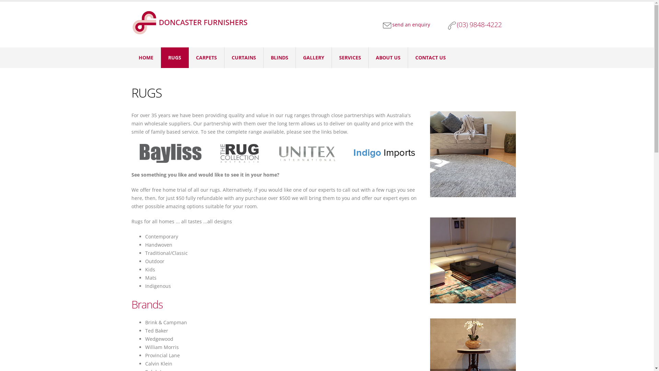  What do you see at coordinates (350, 58) in the screenshot?
I see `SERVICES` at bounding box center [350, 58].